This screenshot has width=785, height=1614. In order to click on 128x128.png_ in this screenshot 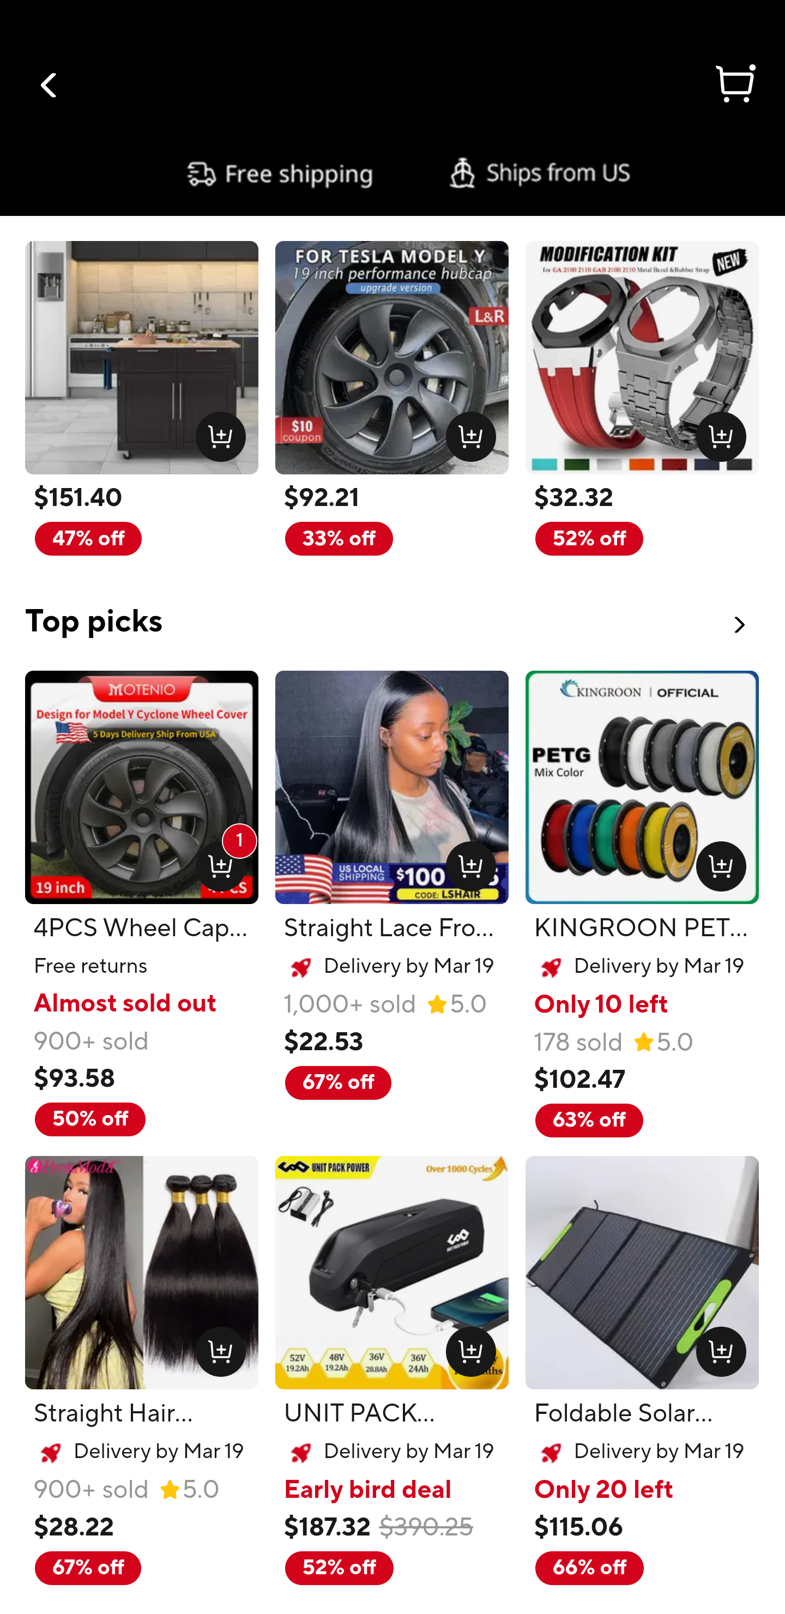, I will do `click(216, 432)`.